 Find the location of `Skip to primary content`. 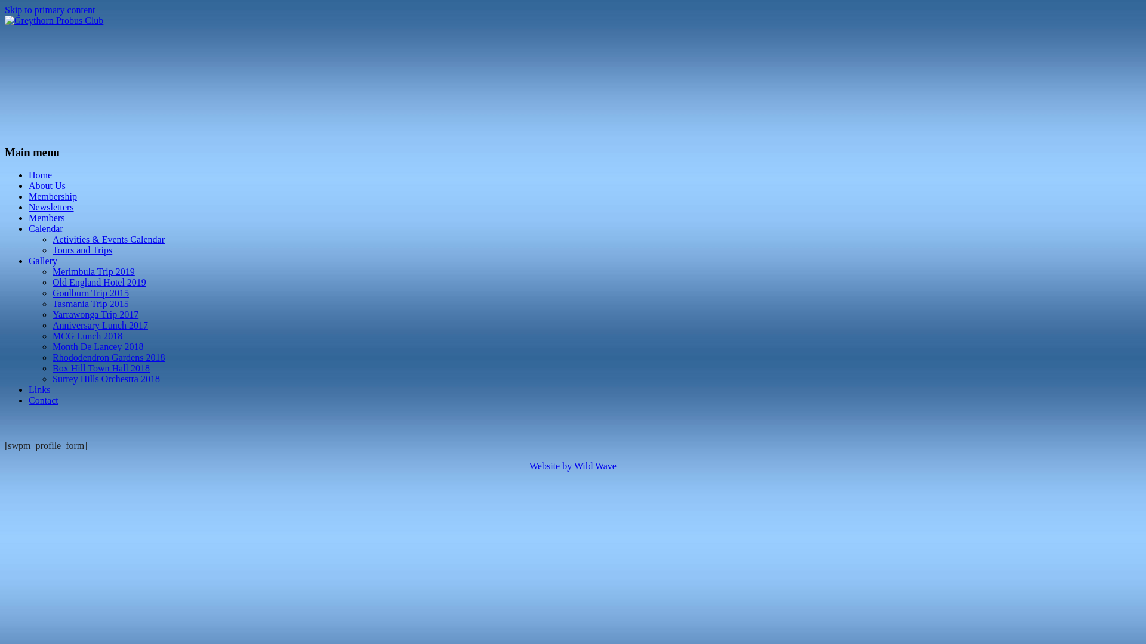

Skip to primary content is located at coordinates (50, 10).